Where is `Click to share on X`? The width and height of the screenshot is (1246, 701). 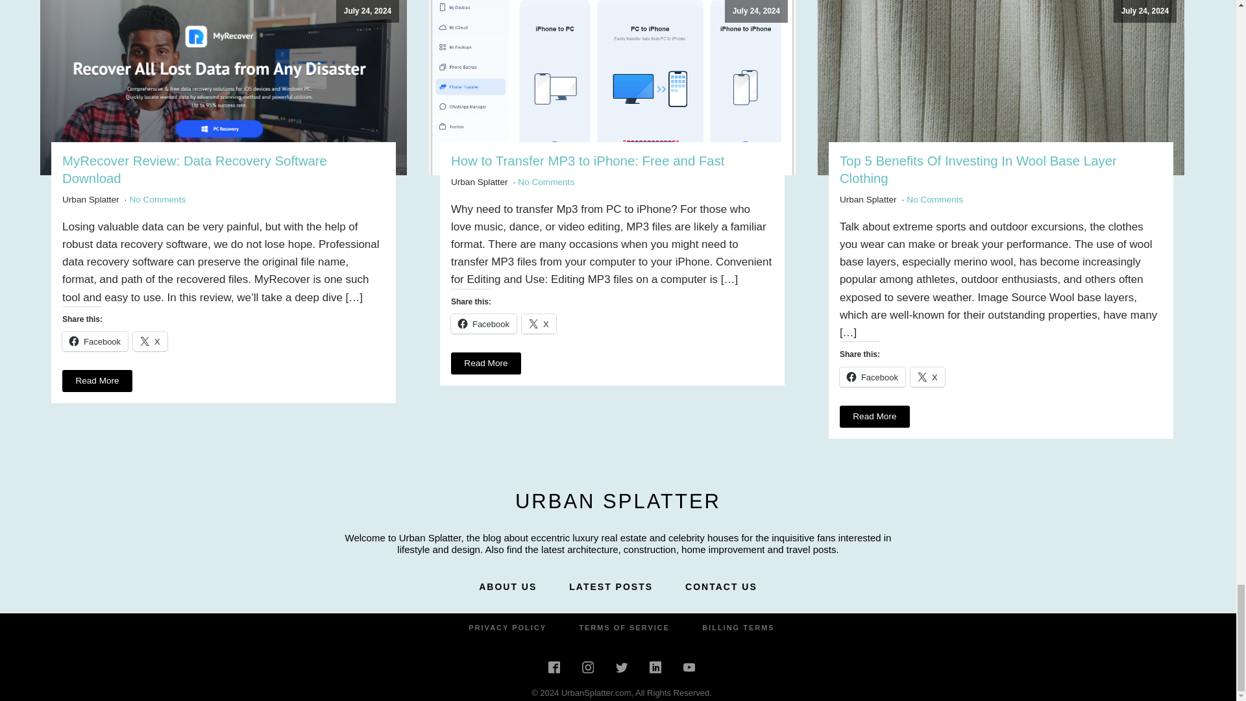
Click to share on X is located at coordinates (539, 323).